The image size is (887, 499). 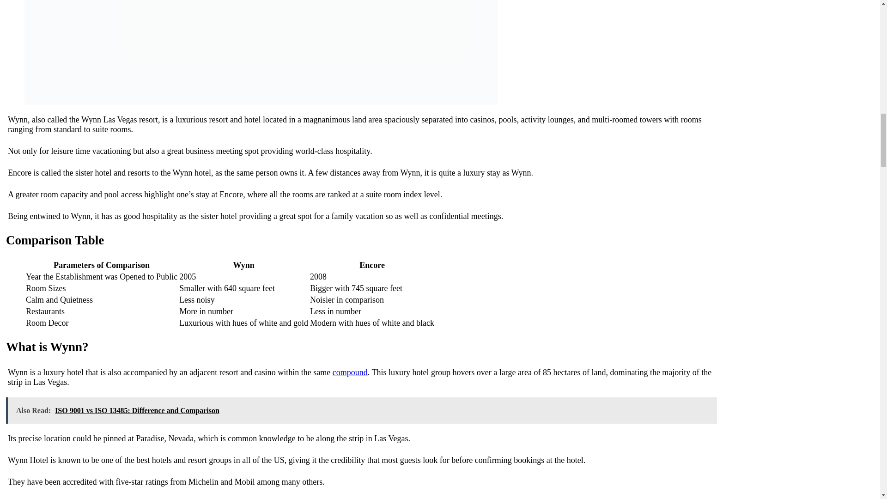 I want to click on compound, so click(x=350, y=372).